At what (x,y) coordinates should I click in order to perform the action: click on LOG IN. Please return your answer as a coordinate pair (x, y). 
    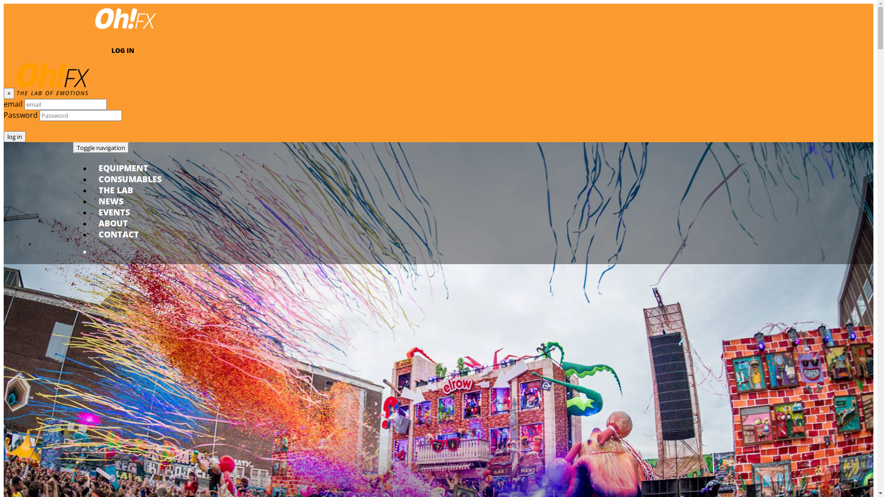
    Looking at the image, I should click on (123, 51).